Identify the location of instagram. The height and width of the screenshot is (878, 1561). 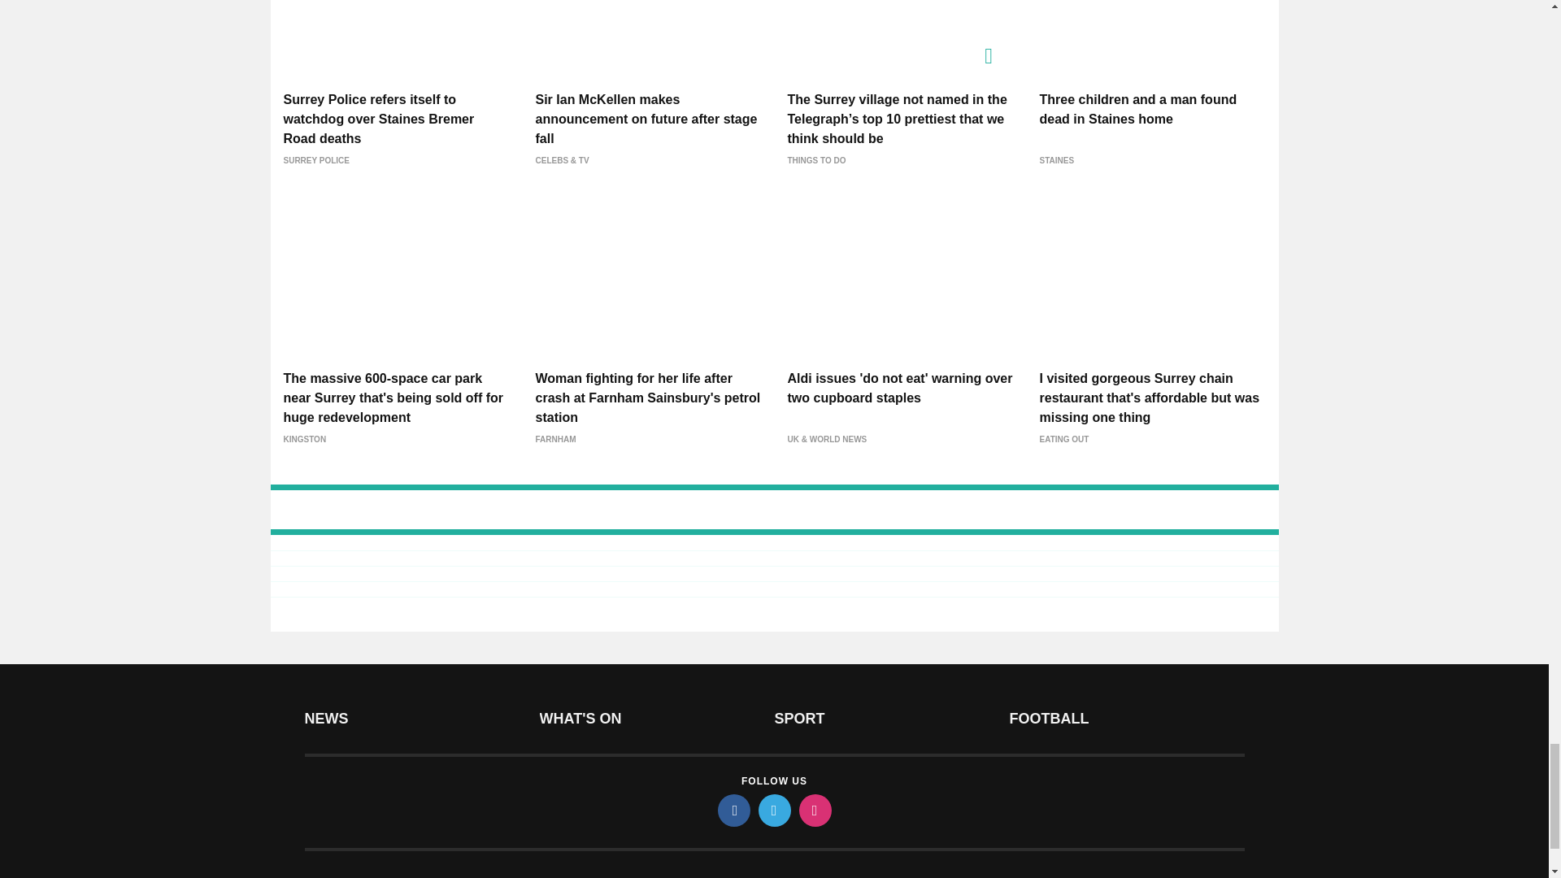
(814, 811).